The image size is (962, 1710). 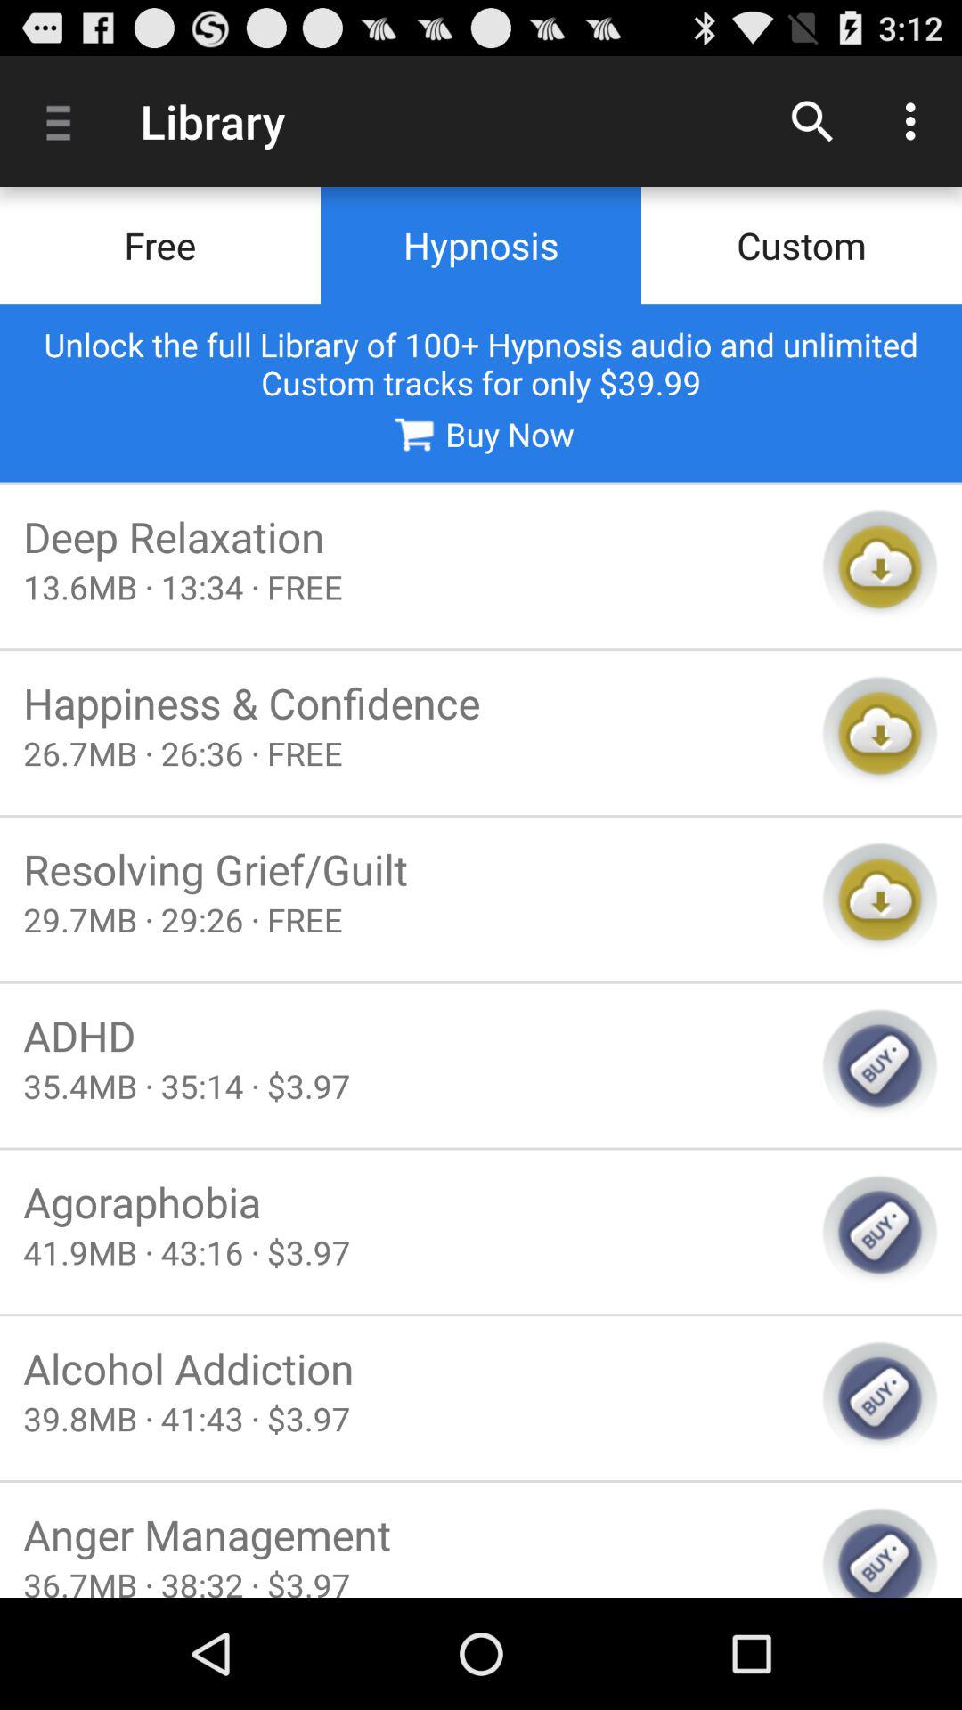 What do you see at coordinates (880, 1232) in the screenshot?
I see `purchase audio` at bounding box center [880, 1232].